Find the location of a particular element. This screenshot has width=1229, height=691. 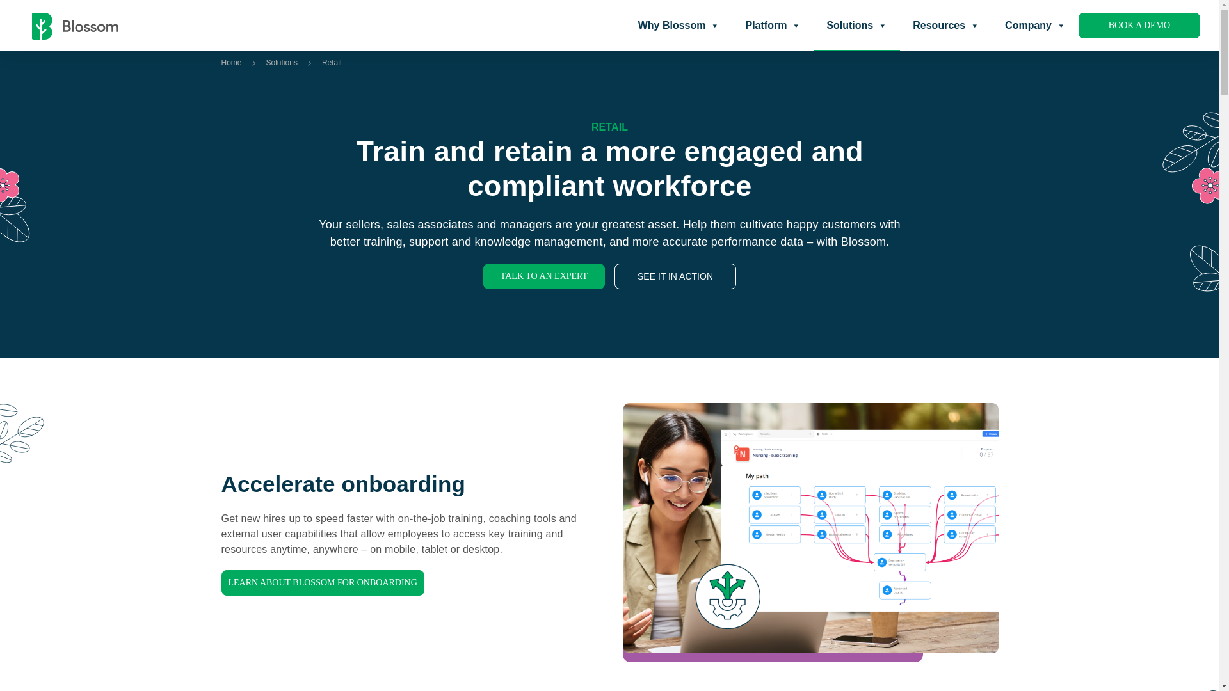

Go to Solutions. is located at coordinates (282, 62).